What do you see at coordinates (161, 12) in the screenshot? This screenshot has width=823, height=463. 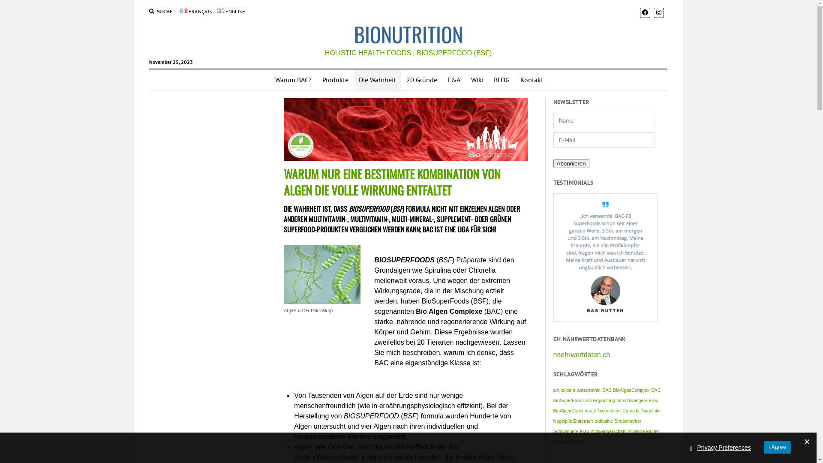 I see `SUCHE` at bounding box center [161, 12].